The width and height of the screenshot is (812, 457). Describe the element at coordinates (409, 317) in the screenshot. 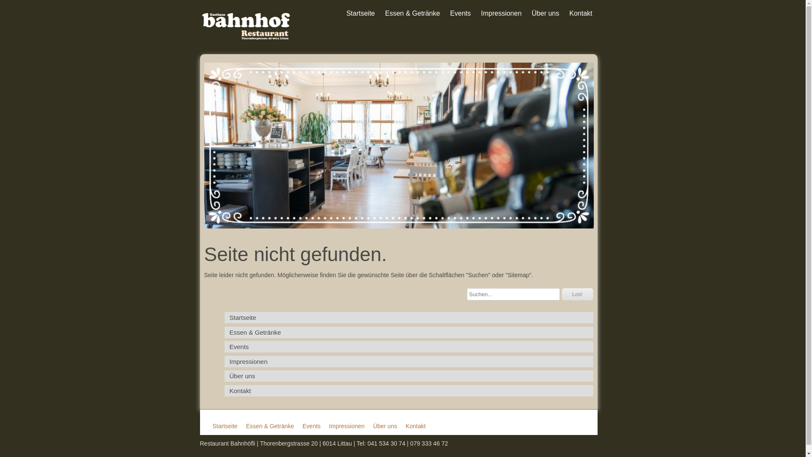

I see `Startseite` at that location.